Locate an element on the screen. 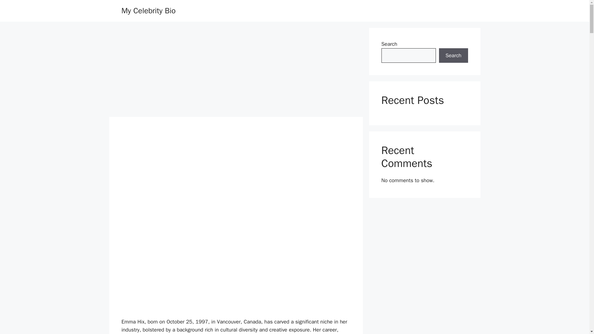 This screenshot has width=594, height=334. Advertisement is located at coordinates (236, 183).